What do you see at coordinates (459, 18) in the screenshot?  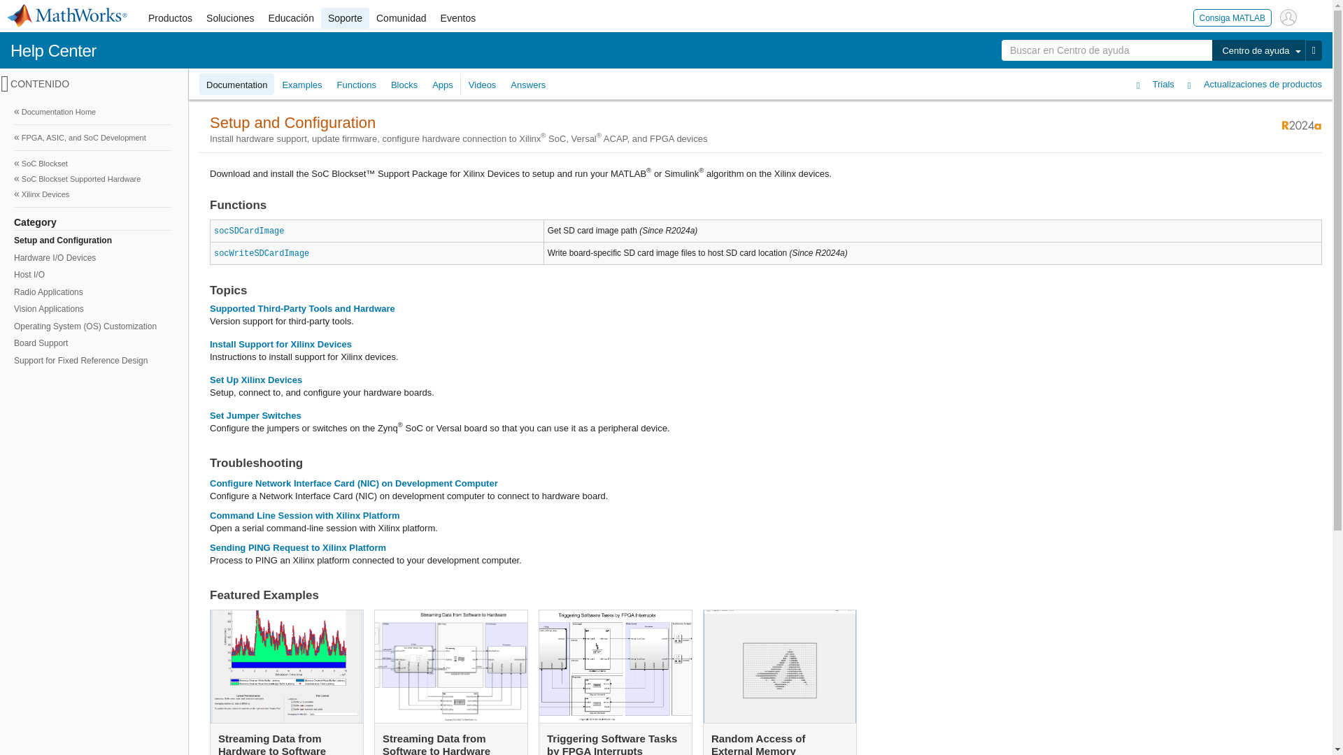 I see `Eventos` at bounding box center [459, 18].